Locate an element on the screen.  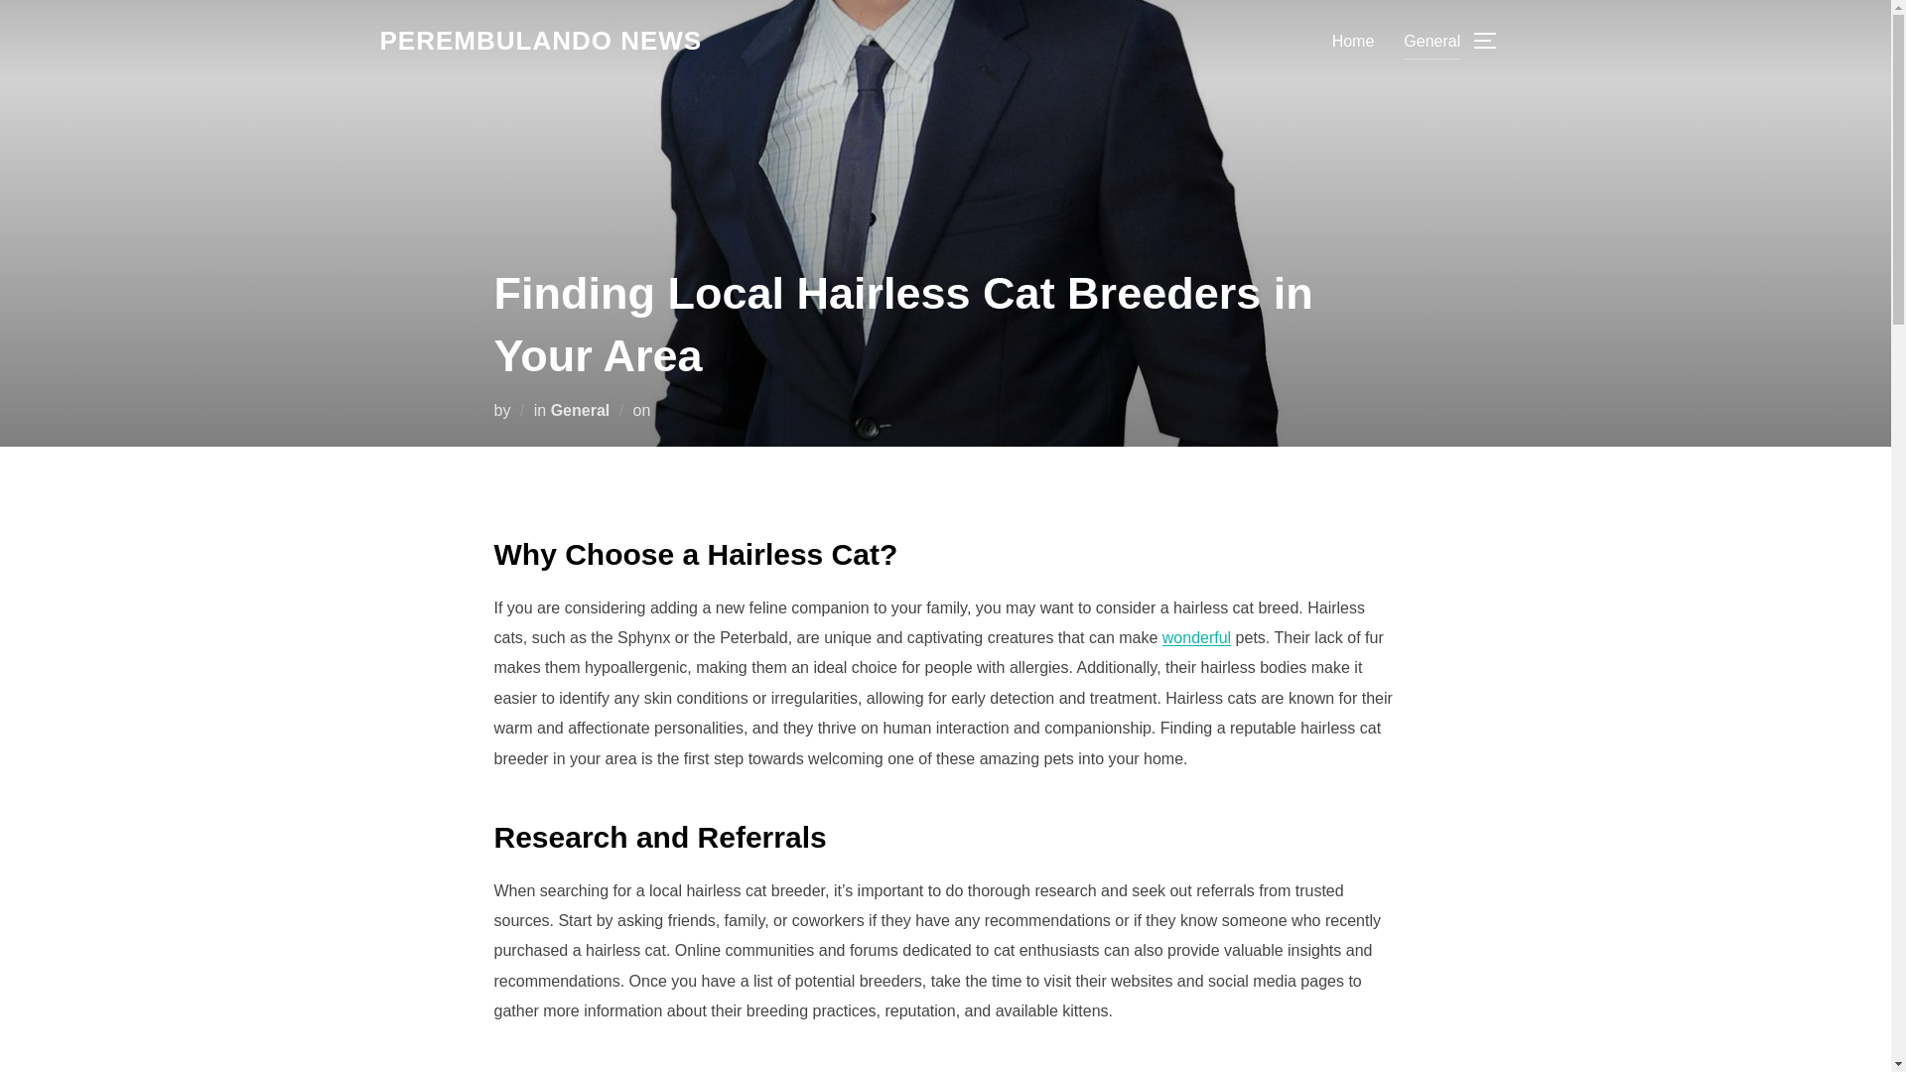
Home is located at coordinates (1353, 40).